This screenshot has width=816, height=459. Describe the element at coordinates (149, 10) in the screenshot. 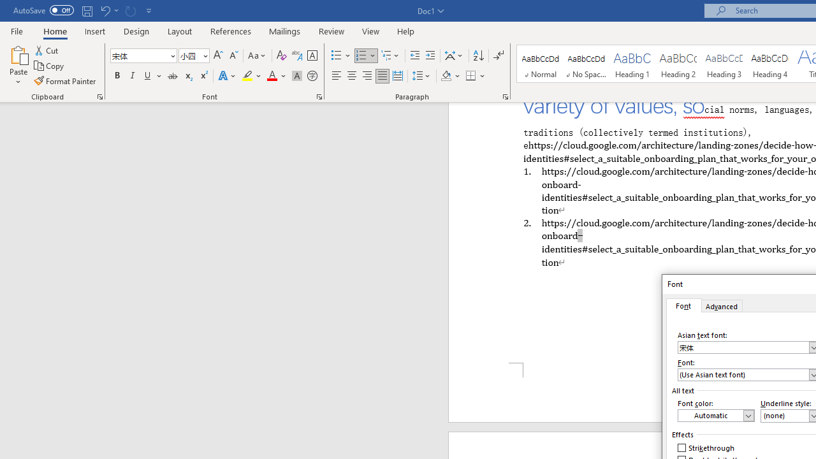

I see `Customize Quick Access Toolbar` at that location.